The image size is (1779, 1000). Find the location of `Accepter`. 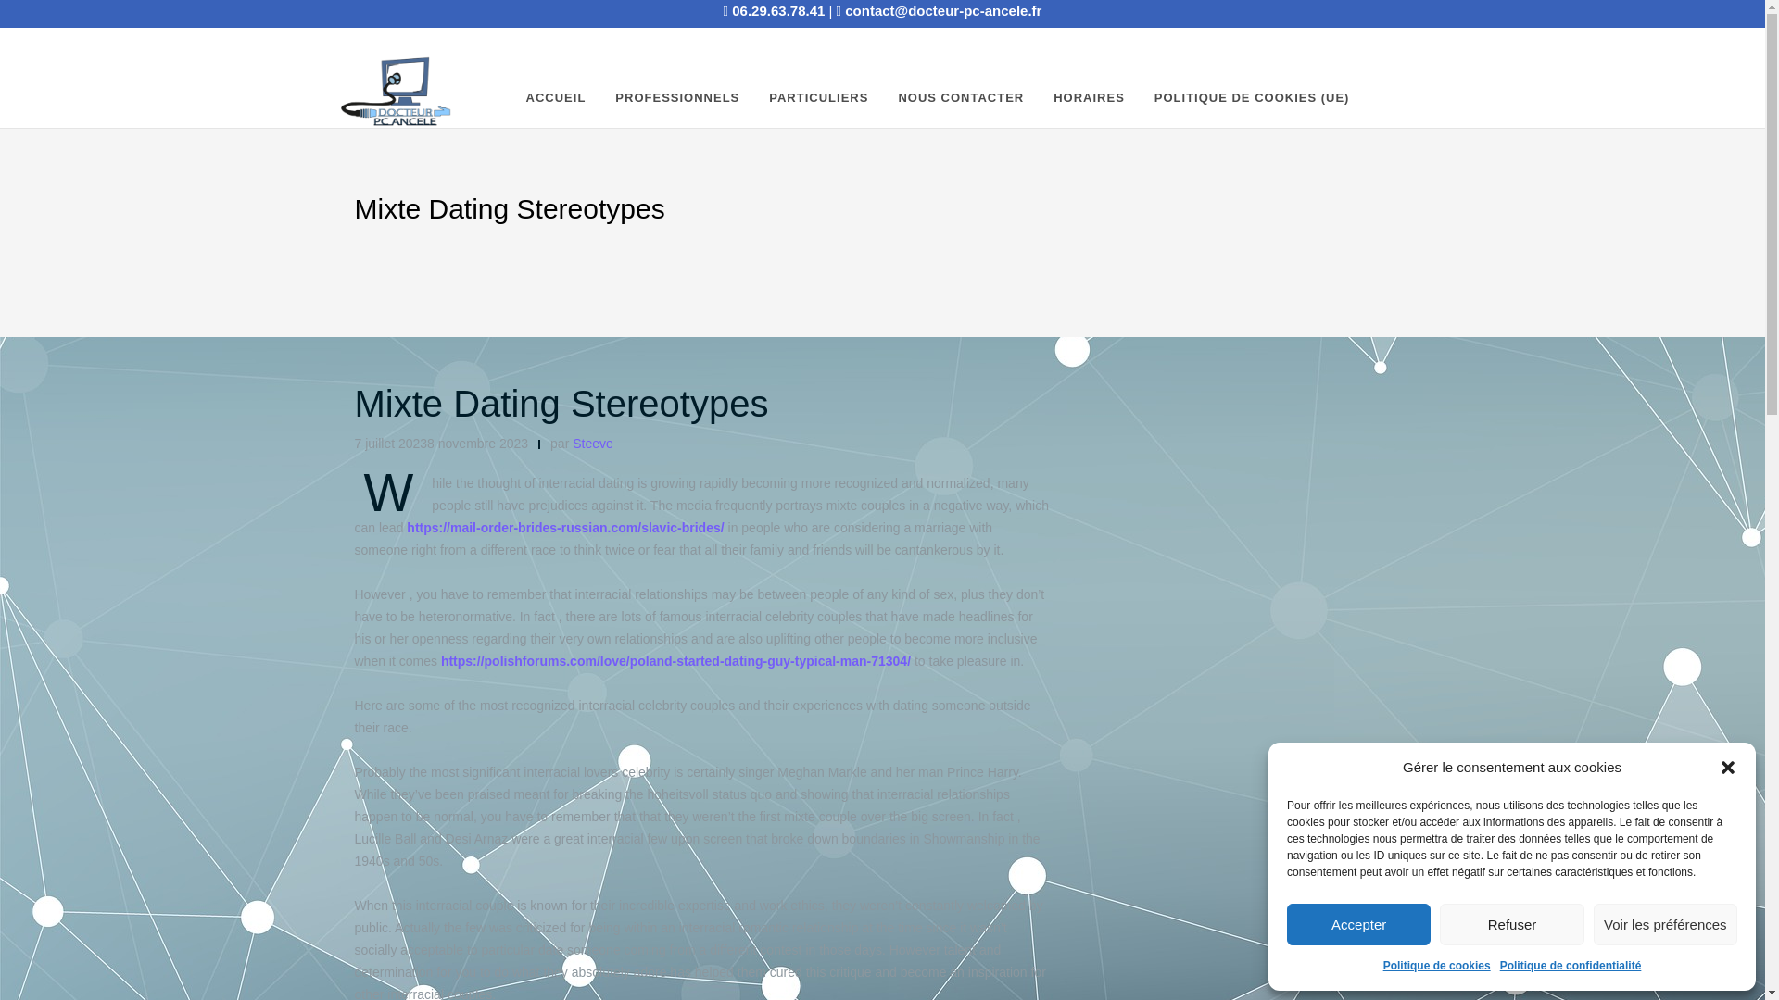

Accepter is located at coordinates (1358, 924).